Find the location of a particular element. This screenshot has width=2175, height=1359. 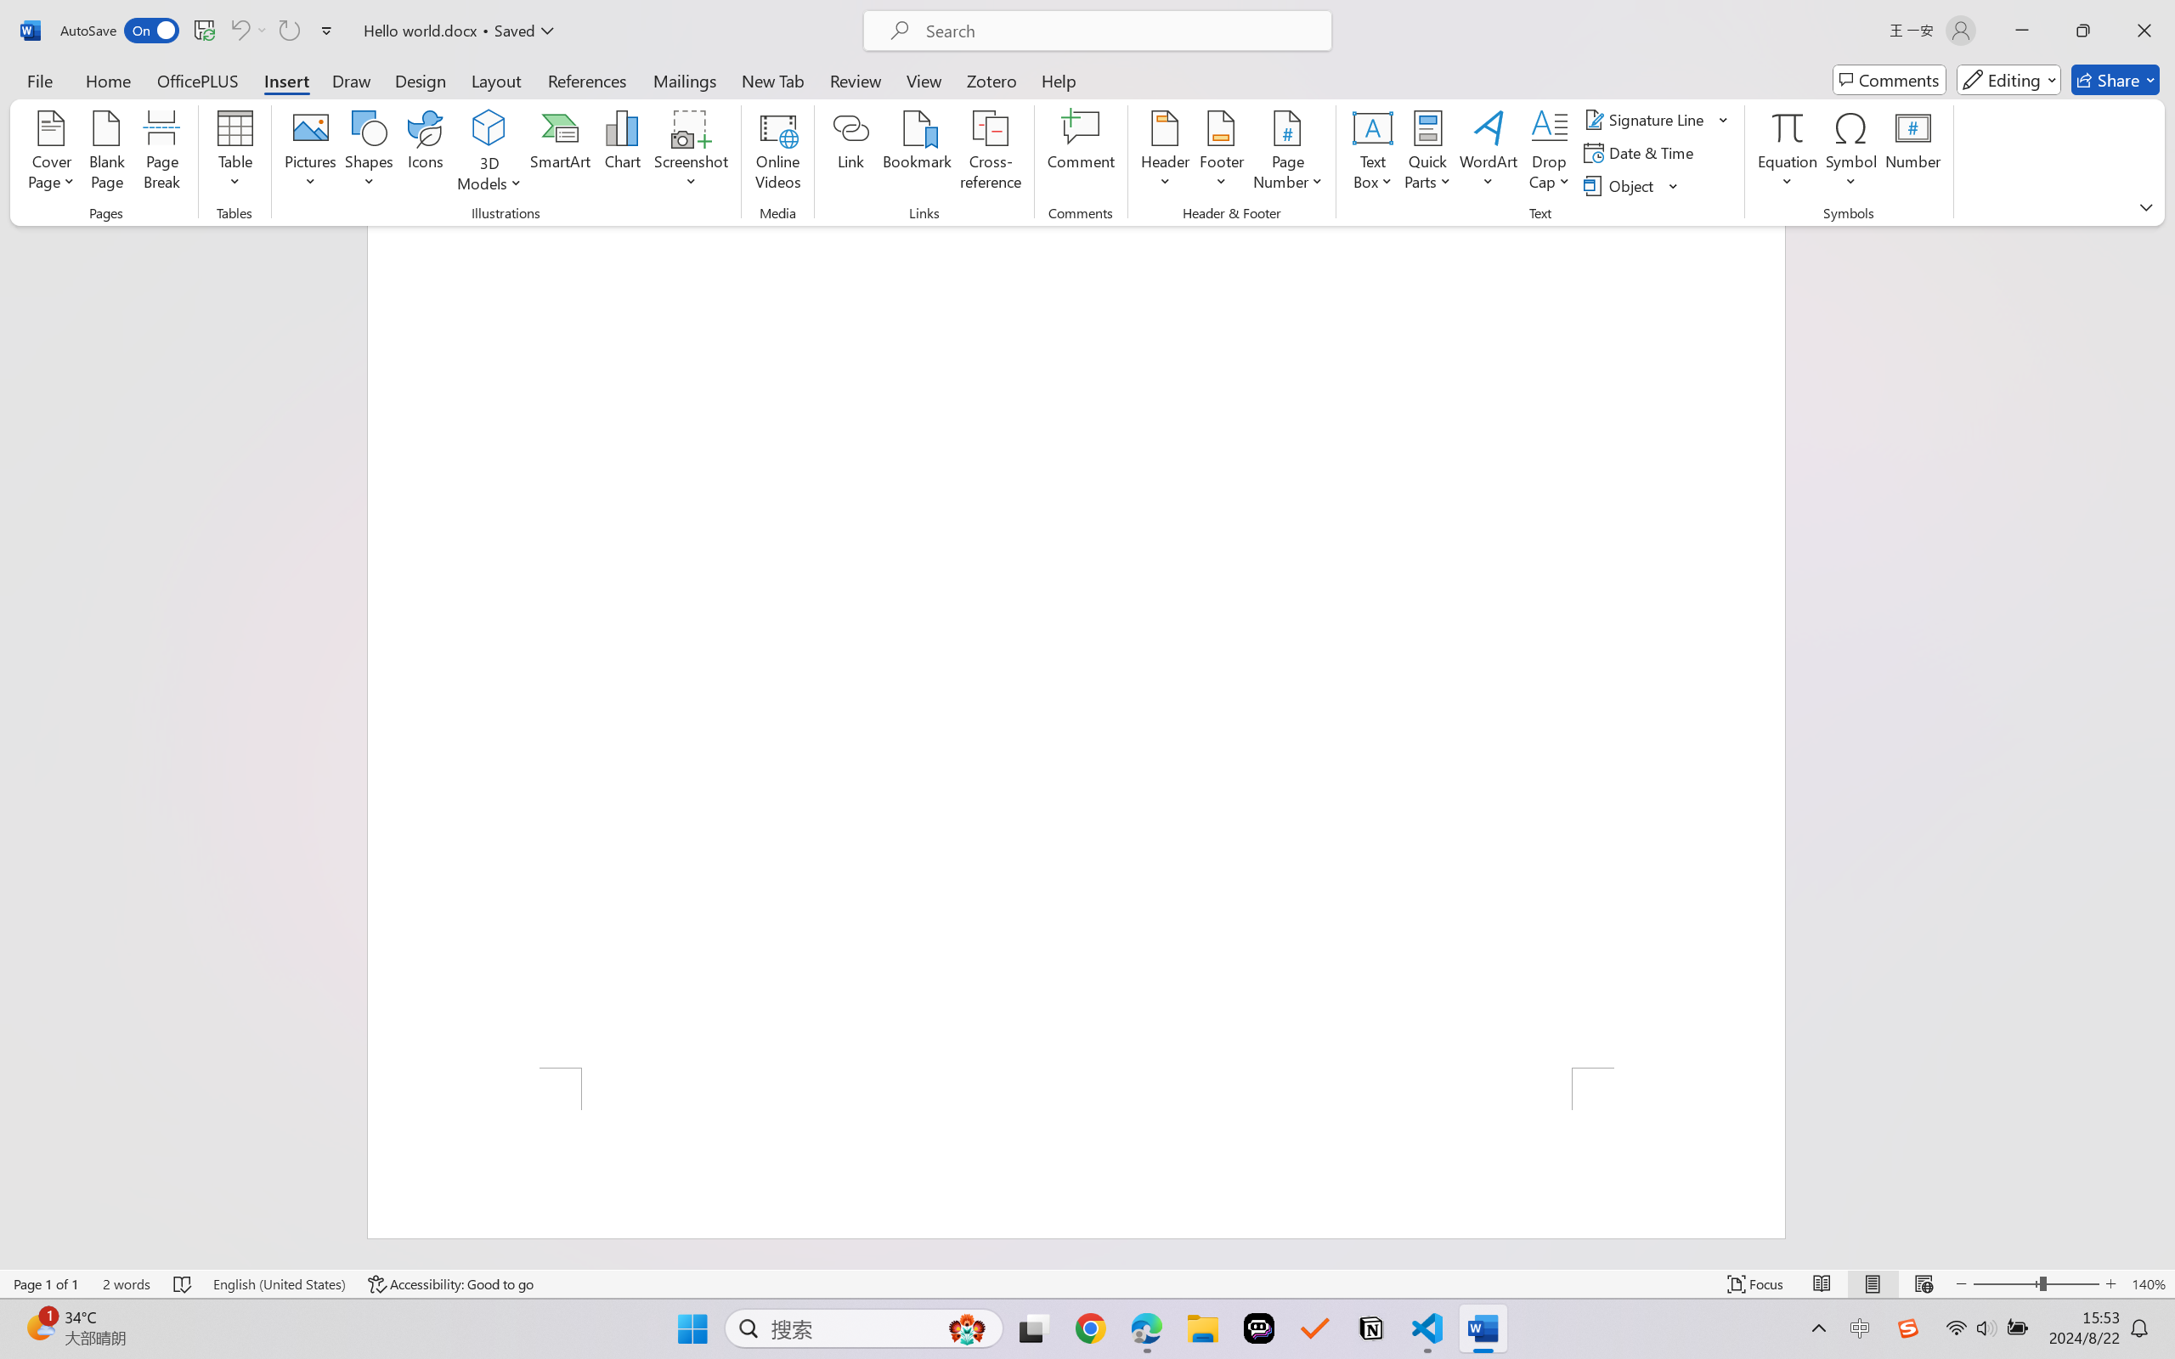

Draw is located at coordinates (352, 80).